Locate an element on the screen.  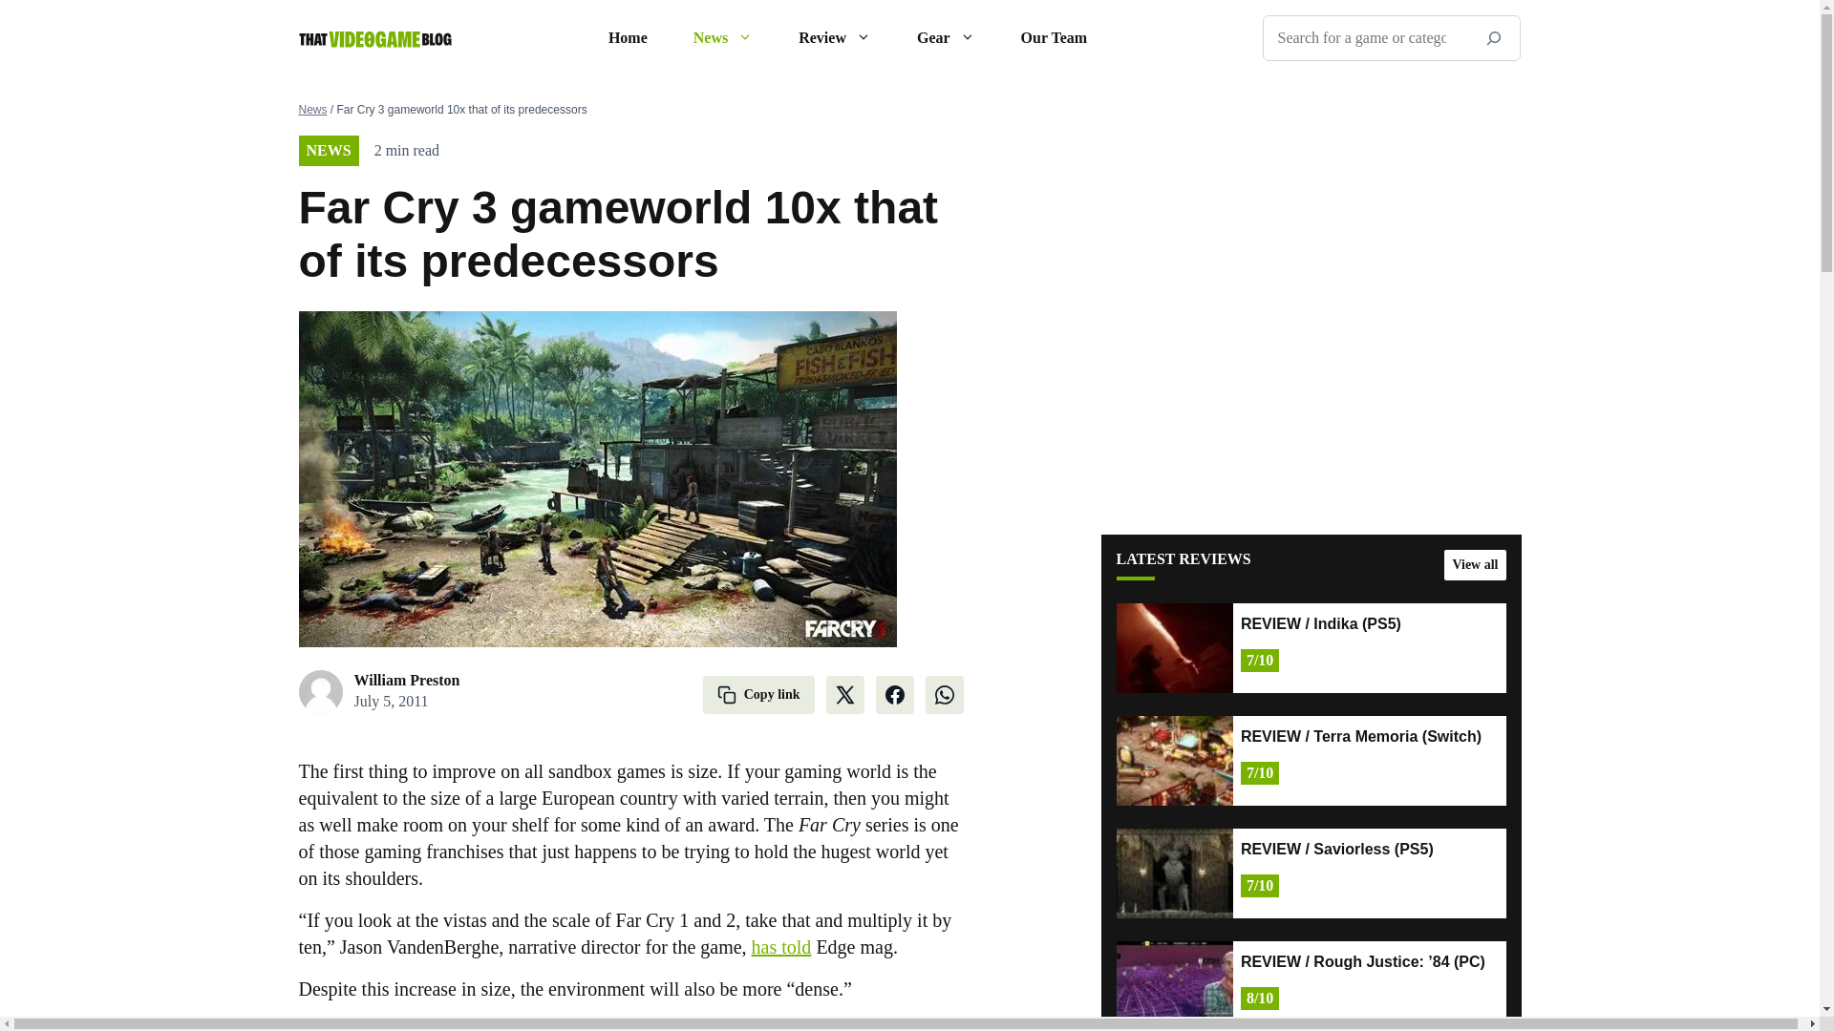
News is located at coordinates (723, 38).